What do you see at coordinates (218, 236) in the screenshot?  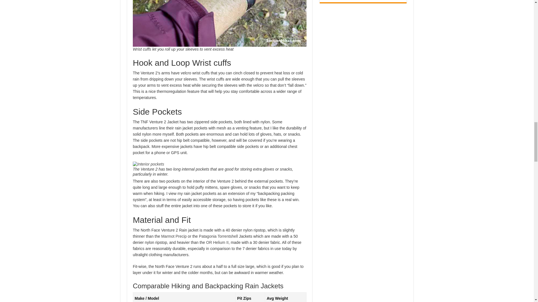 I see `Patagonia Torrentshell` at bounding box center [218, 236].